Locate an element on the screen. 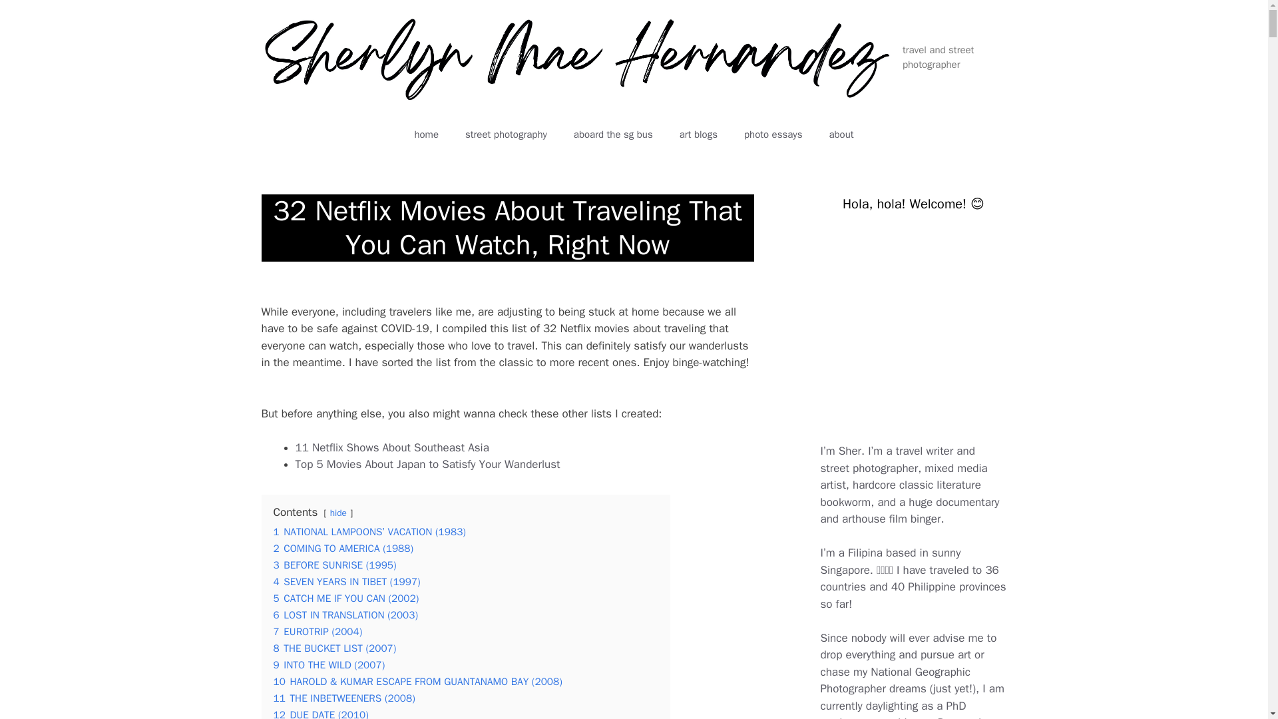 This screenshot has width=1278, height=719. street photography is located at coordinates (506, 134).